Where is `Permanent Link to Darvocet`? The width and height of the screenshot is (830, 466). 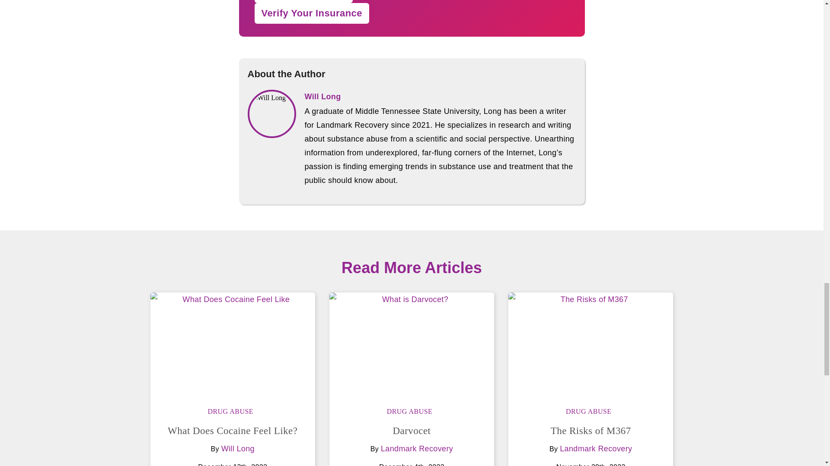
Permanent Link to Darvocet is located at coordinates (412, 431).